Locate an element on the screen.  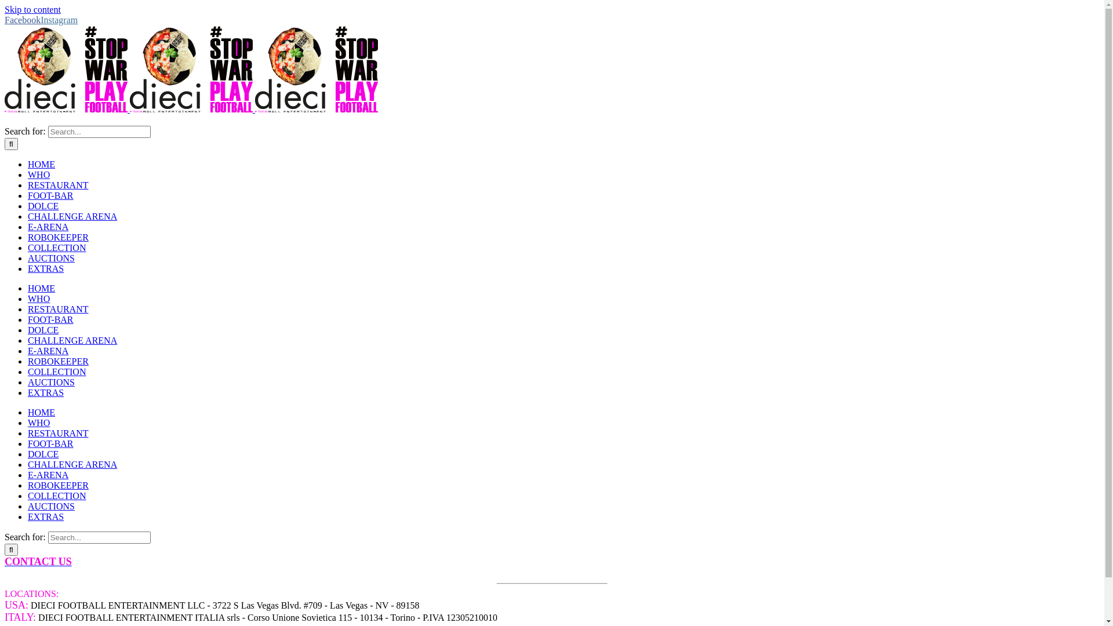
ROBOKEEPER is located at coordinates (58, 486).